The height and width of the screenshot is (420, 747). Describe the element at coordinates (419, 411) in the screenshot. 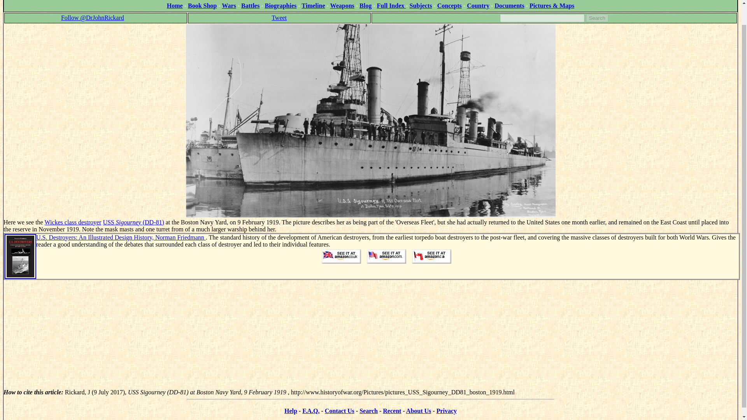

I see `About Us` at that location.